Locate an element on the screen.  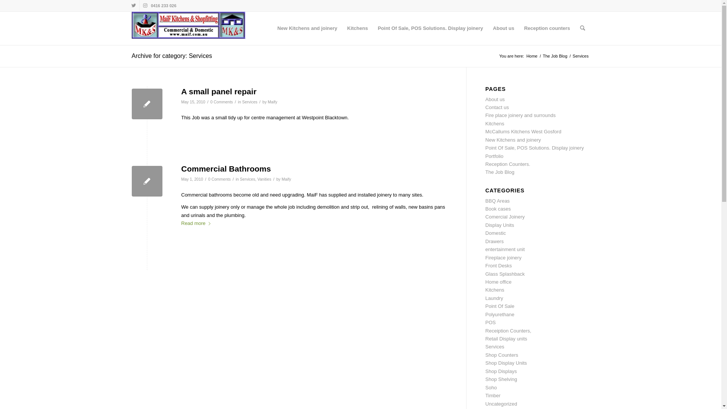
Vanities is located at coordinates (264, 179).